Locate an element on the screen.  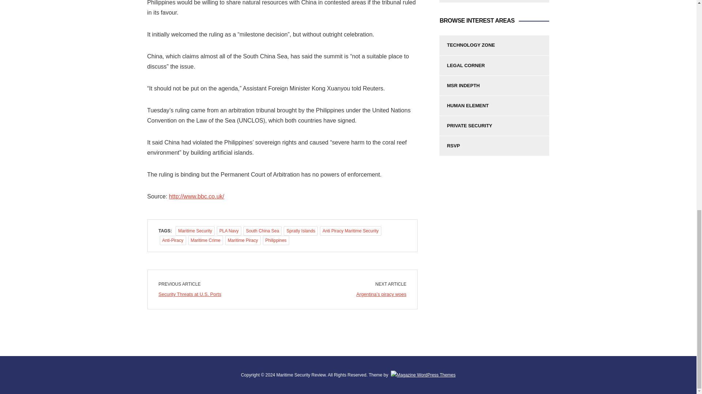
Free WordPress Themes is located at coordinates (423, 375).